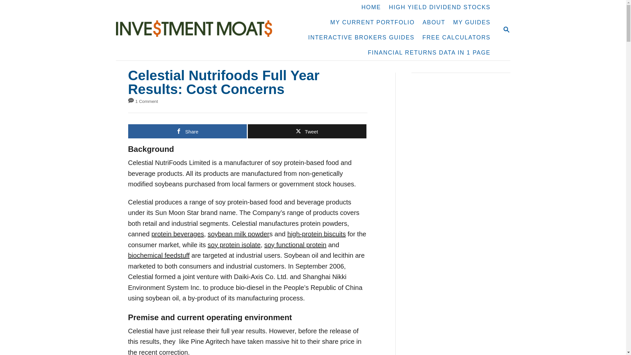  Describe the element at coordinates (362, 37) in the screenshot. I see `INTERACTIVE BROKERS GUIDES` at that location.